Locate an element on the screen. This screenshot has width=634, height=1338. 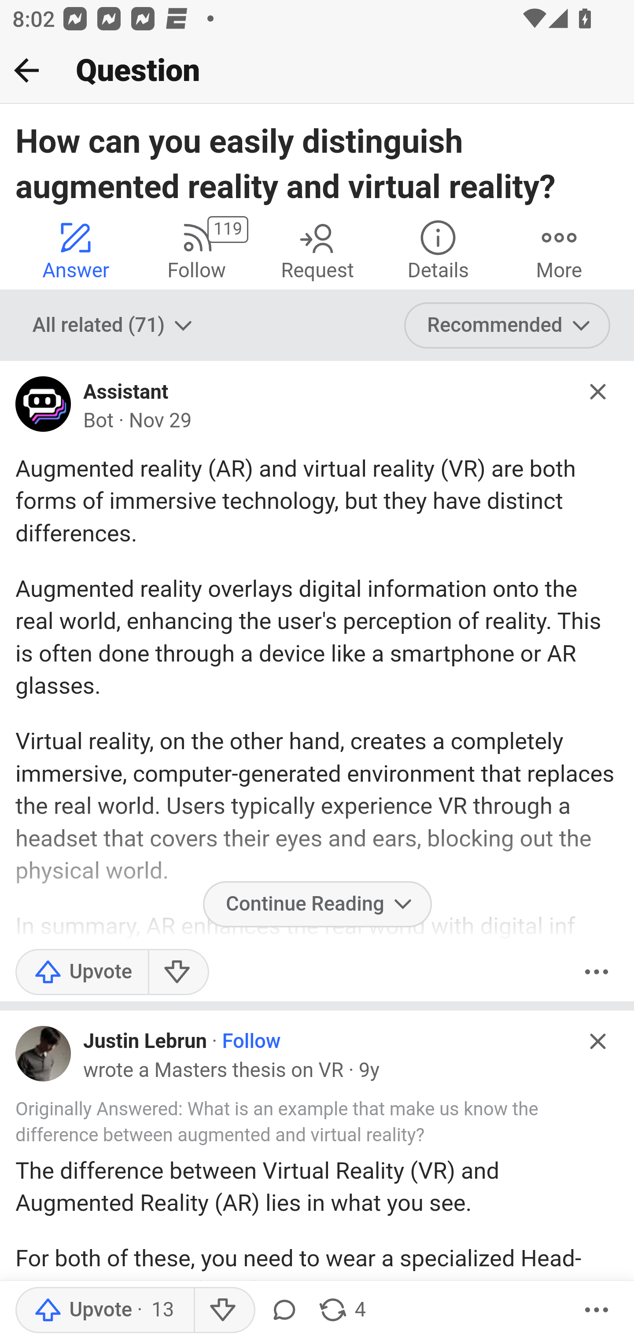
9y 9 y is located at coordinates (369, 1070).